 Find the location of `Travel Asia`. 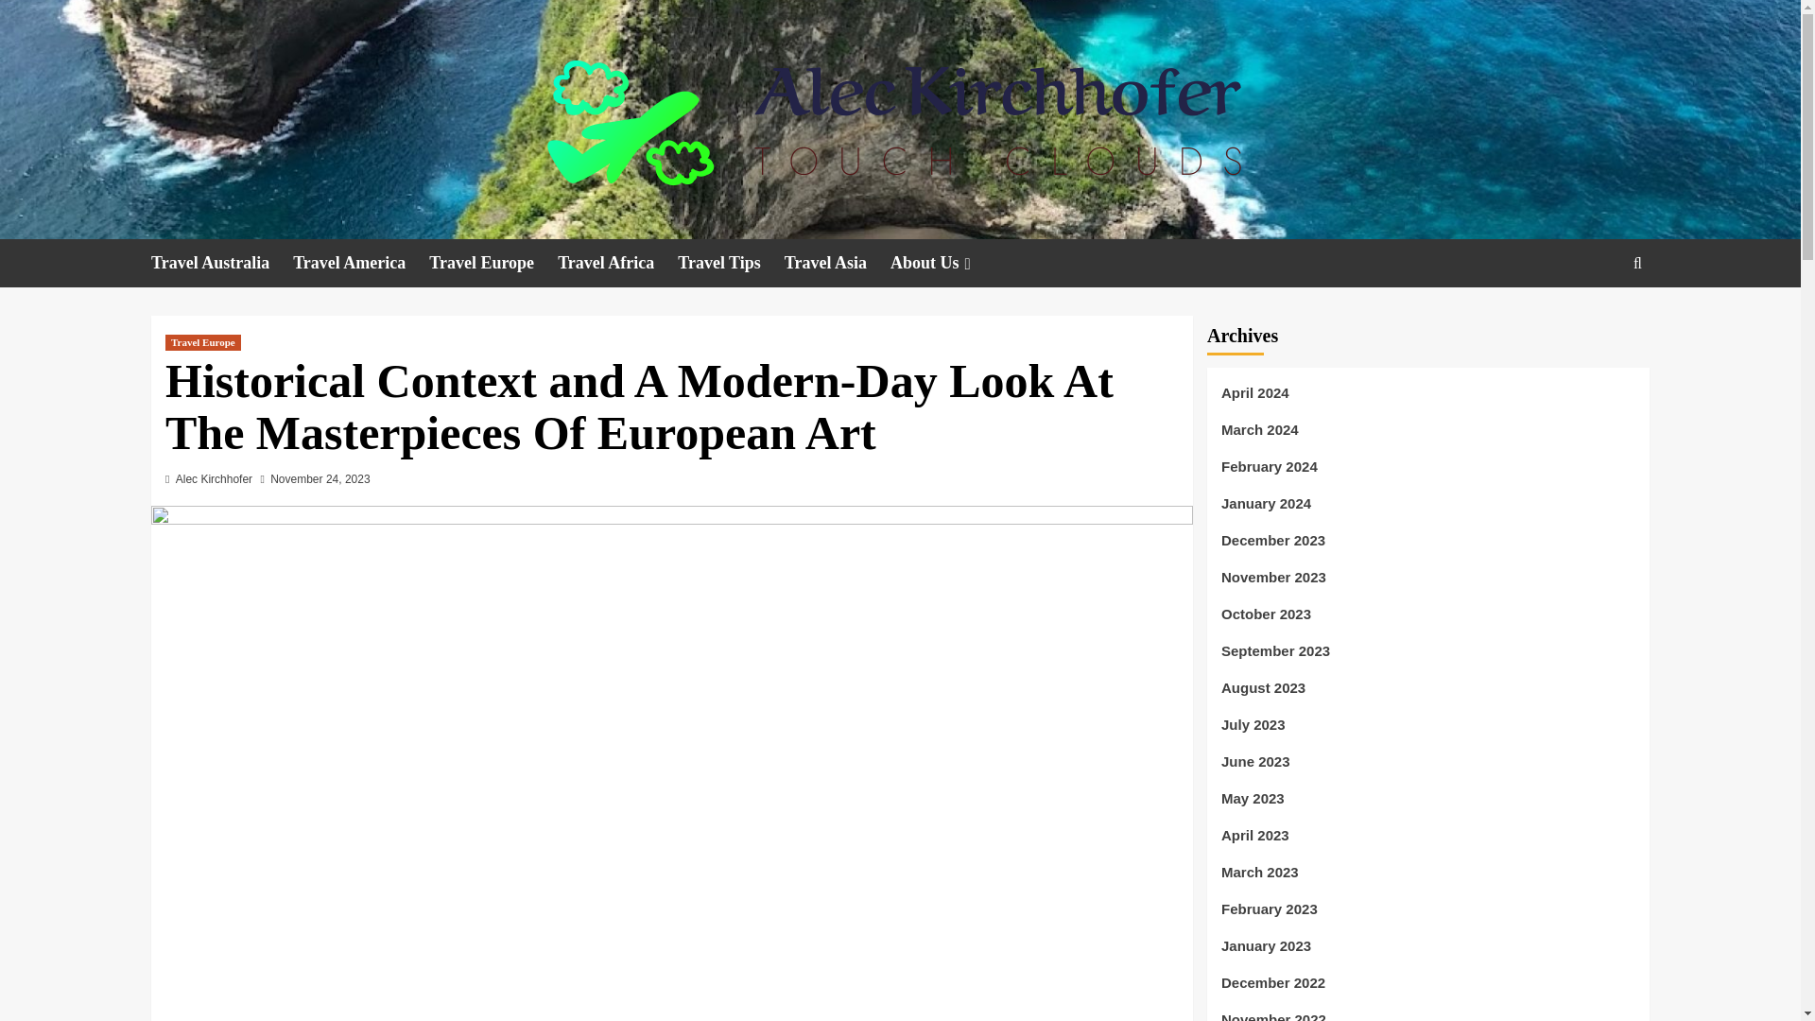

Travel Asia is located at coordinates (838, 263).